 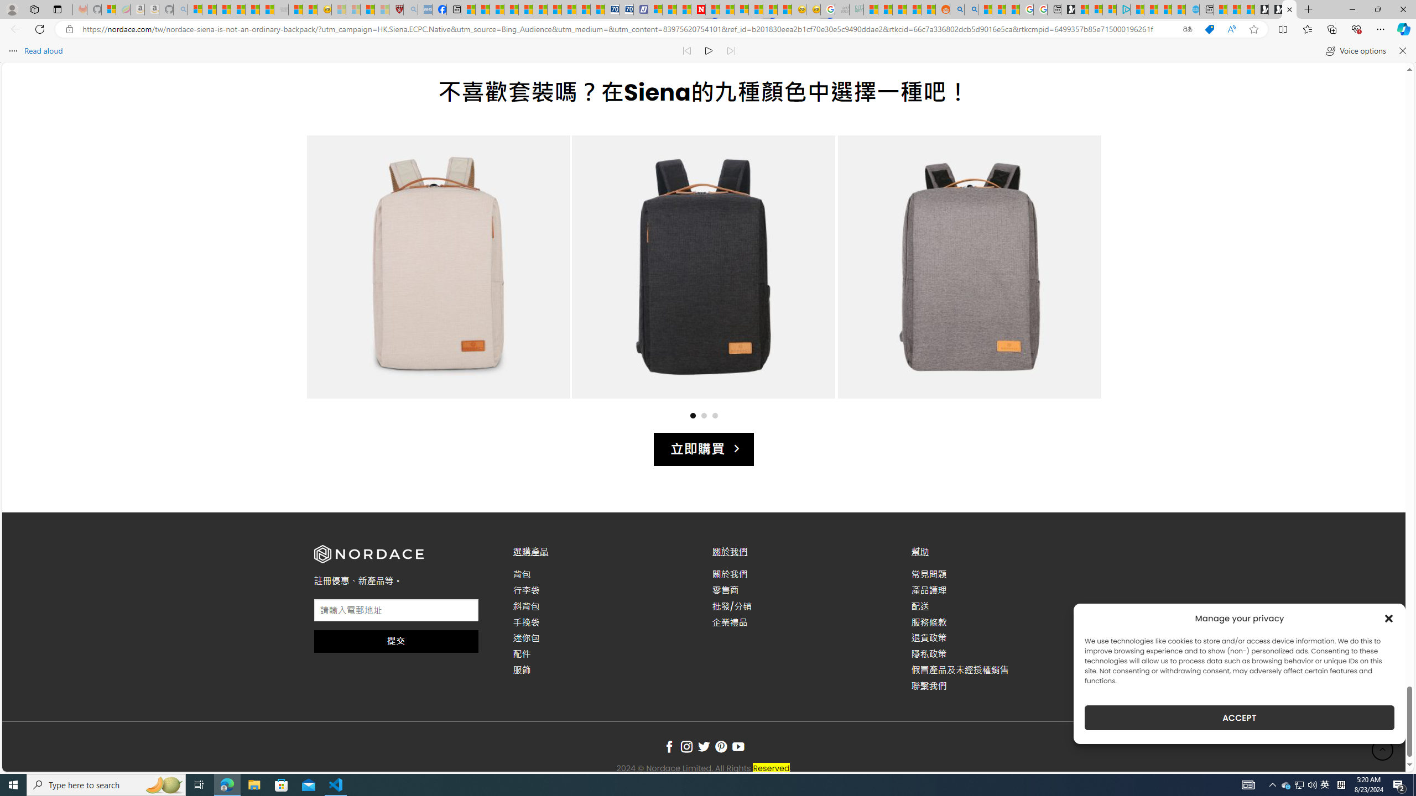 What do you see at coordinates (626, 9) in the screenshot?
I see `Cheap Hotels - Save70.com` at bounding box center [626, 9].